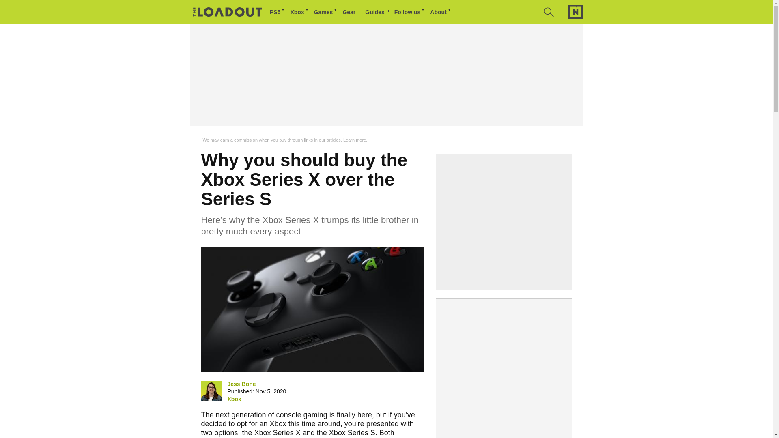  I want to click on Learn more, so click(355, 140).